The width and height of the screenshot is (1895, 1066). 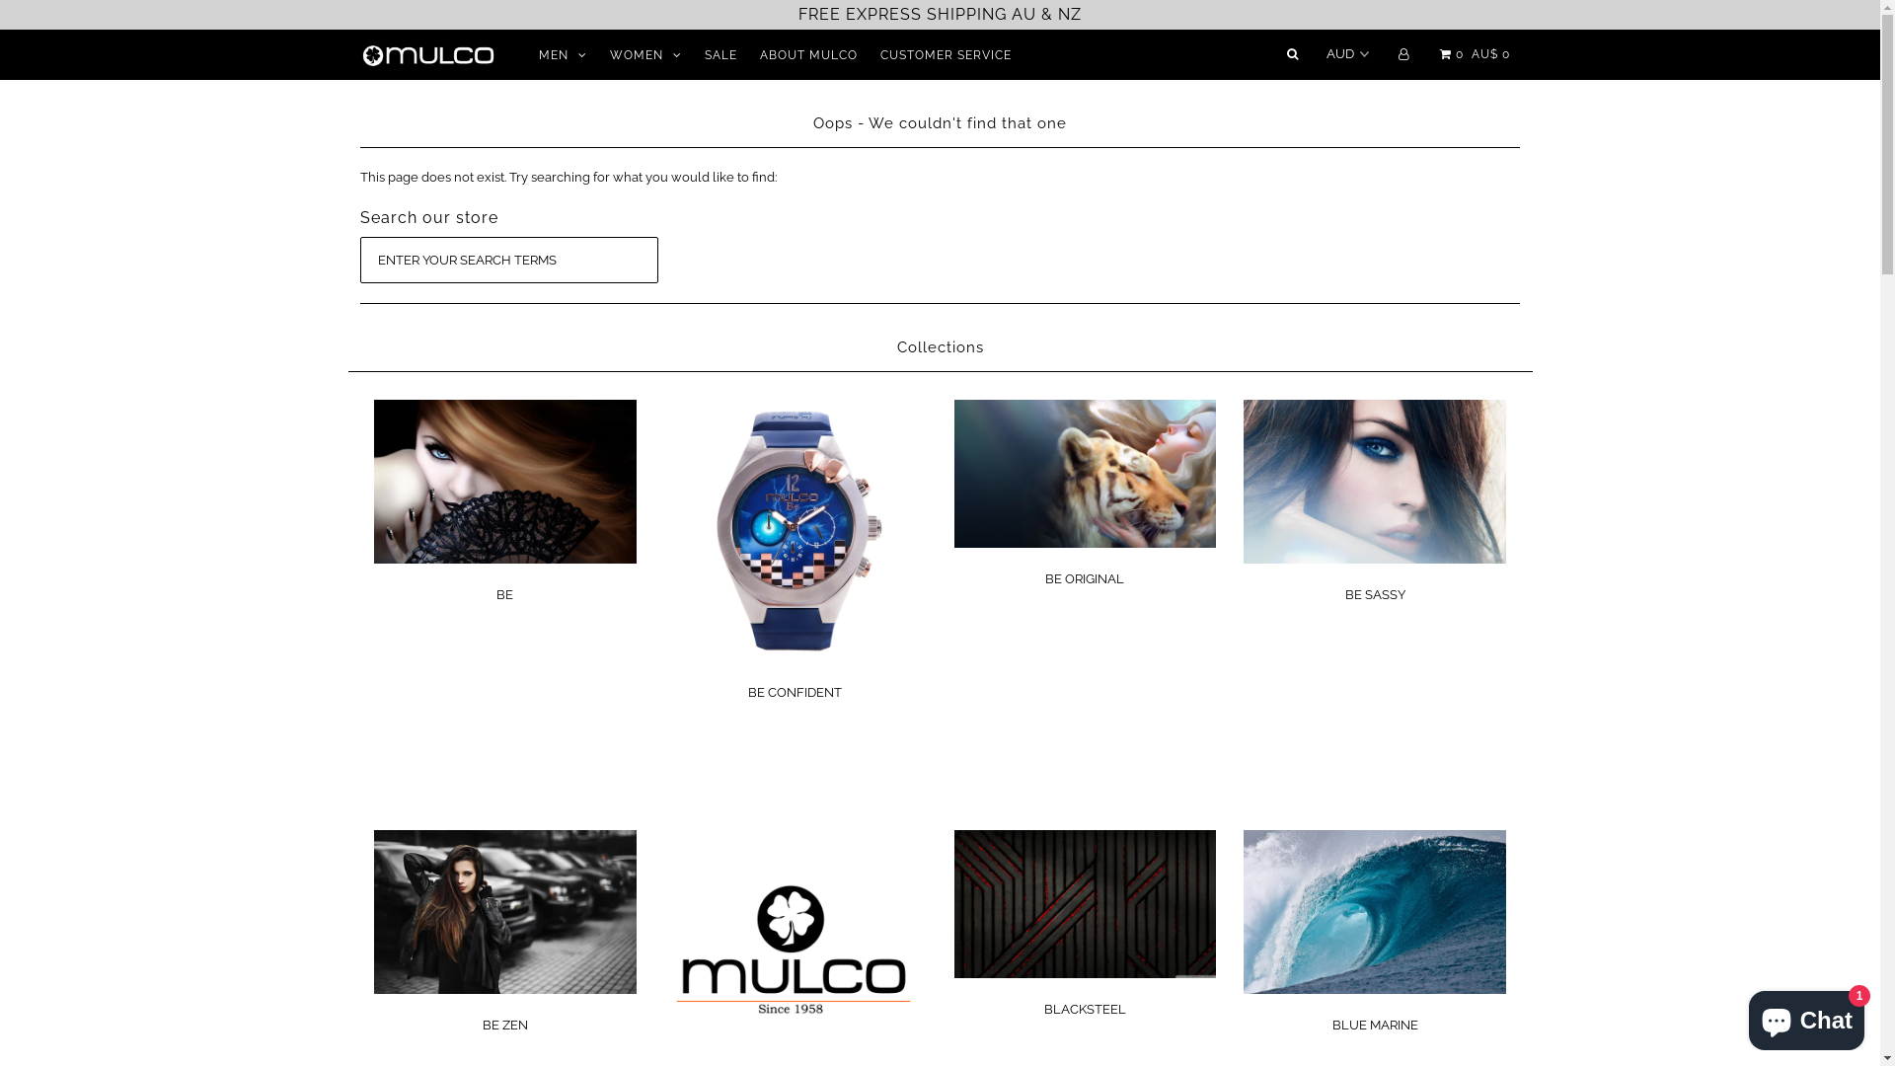 What do you see at coordinates (1086, 1009) in the screenshot?
I see `BLACKSTEEL` at bounding box center [1086, 1009].